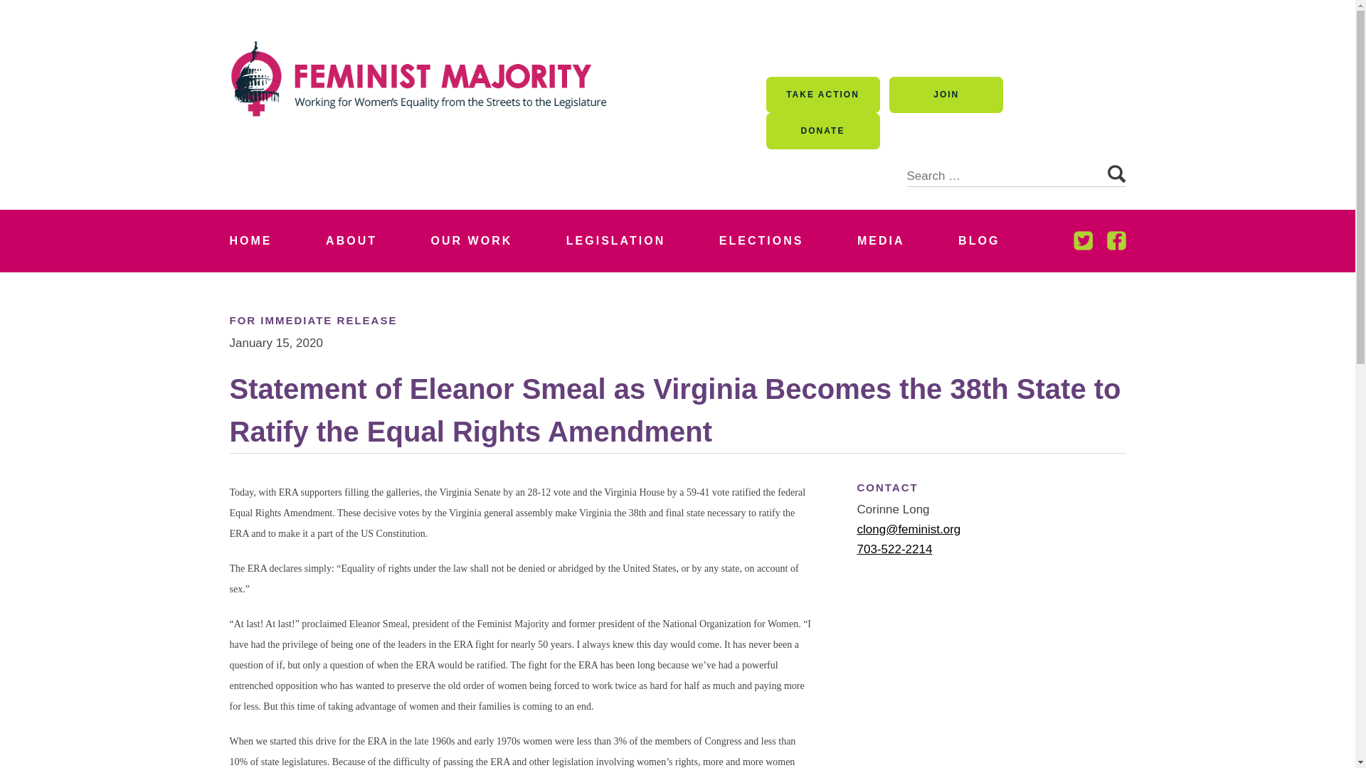 This screenshot has width=1366, height=768. Describe the element at coordinates (822, 131) in the screenshot. I see `DONATE` at that location.